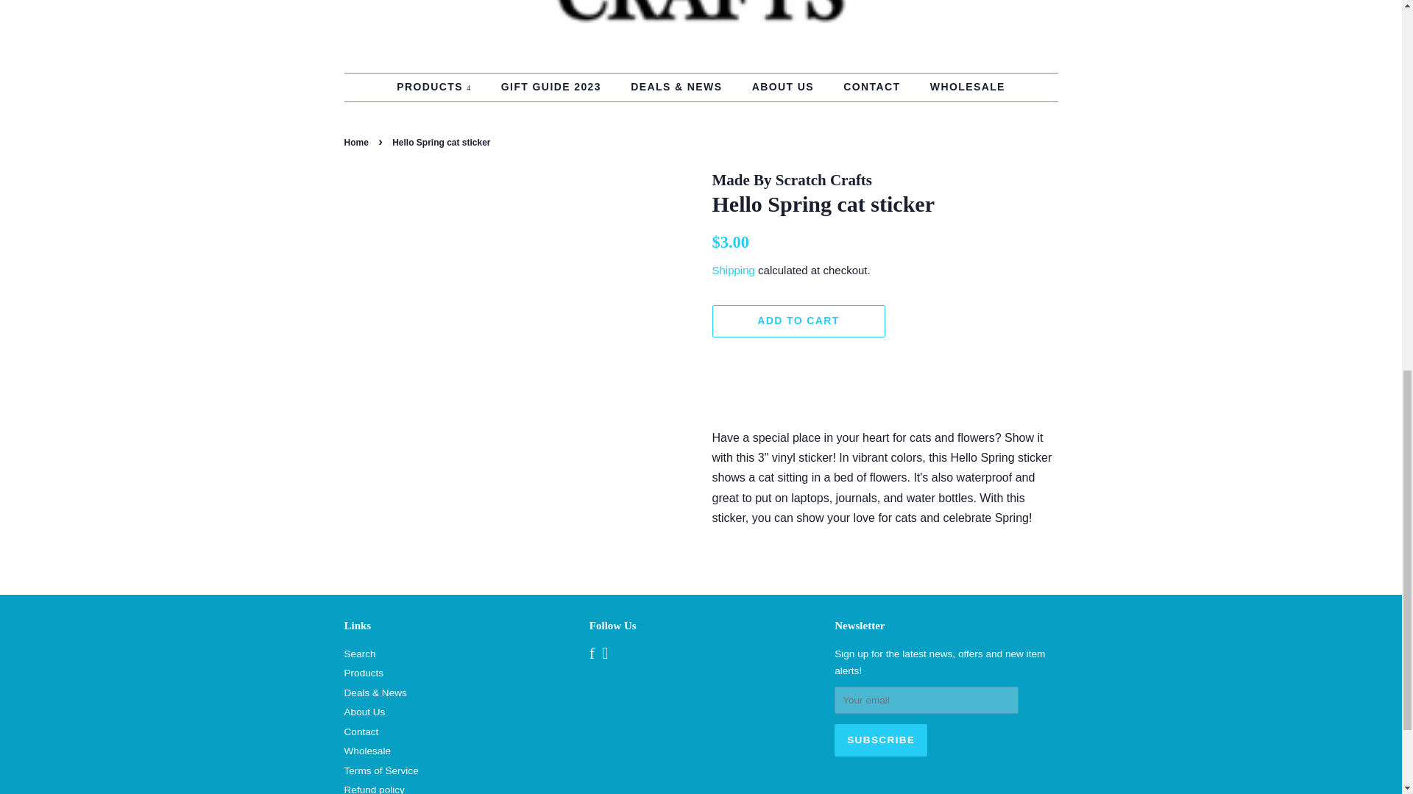 The image size is (1413, 794). Describe the element at coordinates (798, 321) in the screenshot. I see `ADD TO CART` at that location.